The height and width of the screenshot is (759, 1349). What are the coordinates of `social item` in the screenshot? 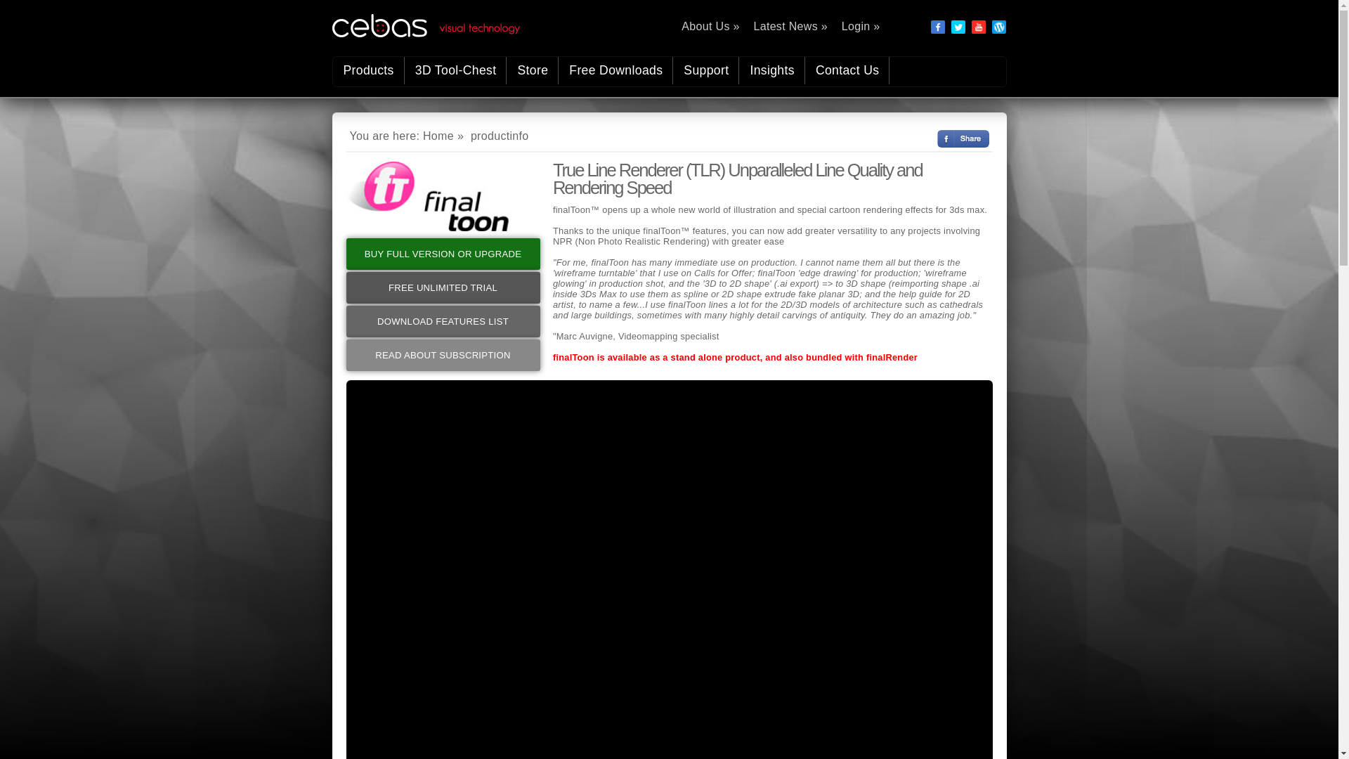 It's located at (937, 27).